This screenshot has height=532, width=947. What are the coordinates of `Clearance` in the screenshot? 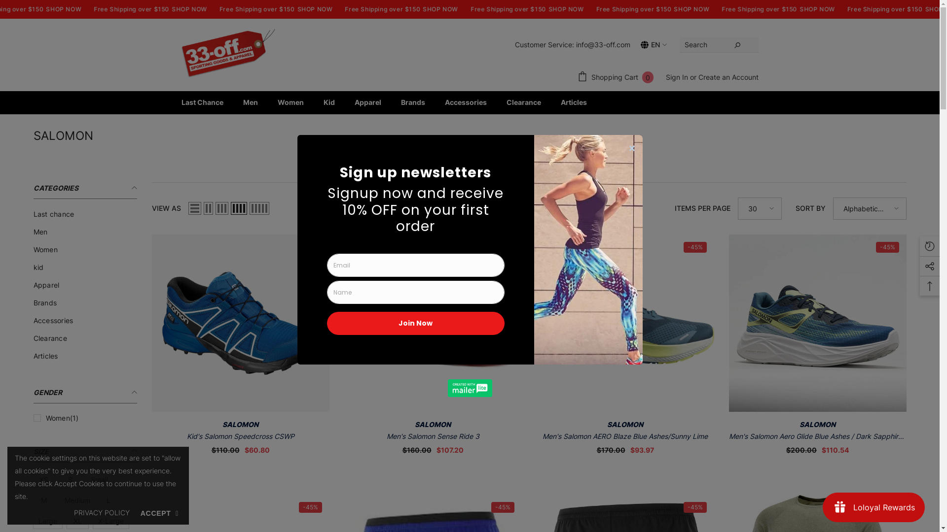 It's located at (523, 105).